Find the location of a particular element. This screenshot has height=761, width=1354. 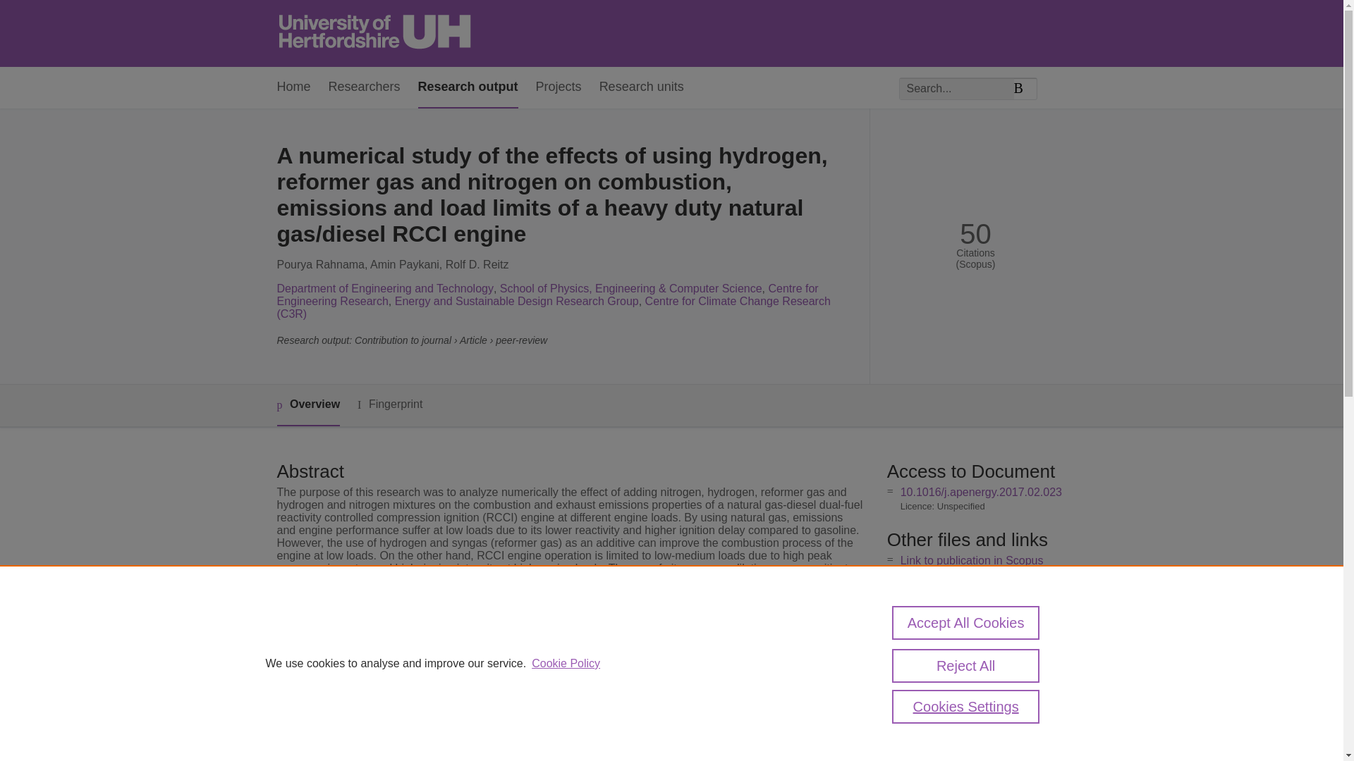

Projects is located at coordinates (559, 87).